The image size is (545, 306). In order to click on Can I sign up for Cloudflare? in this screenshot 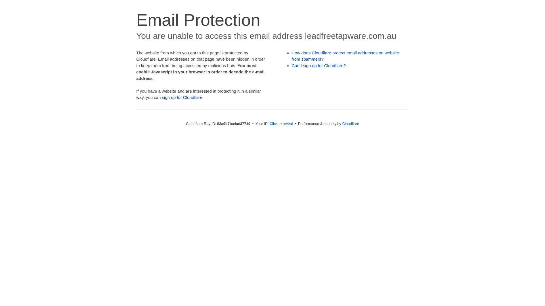, I will do `click(319, 66)`.